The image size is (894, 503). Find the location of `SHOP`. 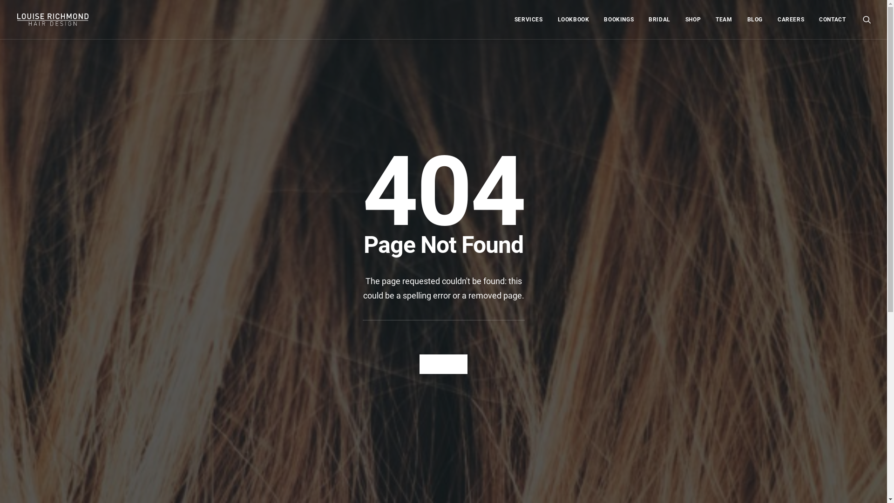

SHOP is located at coordinates (693, 20).